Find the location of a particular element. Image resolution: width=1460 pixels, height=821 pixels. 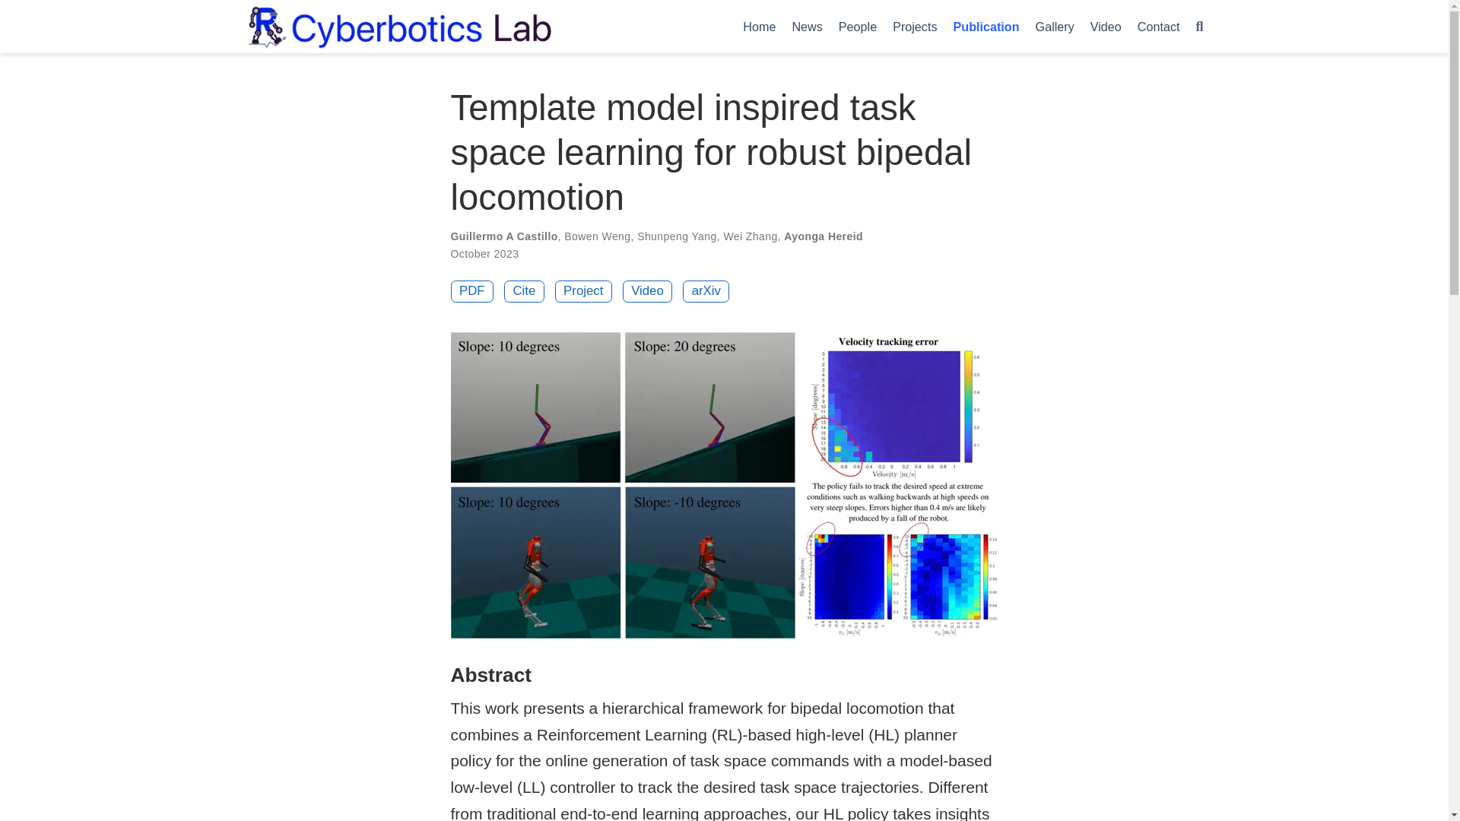

Publication is located at coordinates (985, 26).